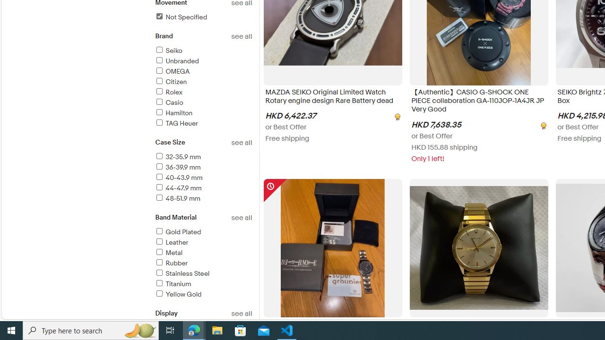  Describe the element at coordinates (177, 61) in the screenshot. I see `Unbranded` at that location.